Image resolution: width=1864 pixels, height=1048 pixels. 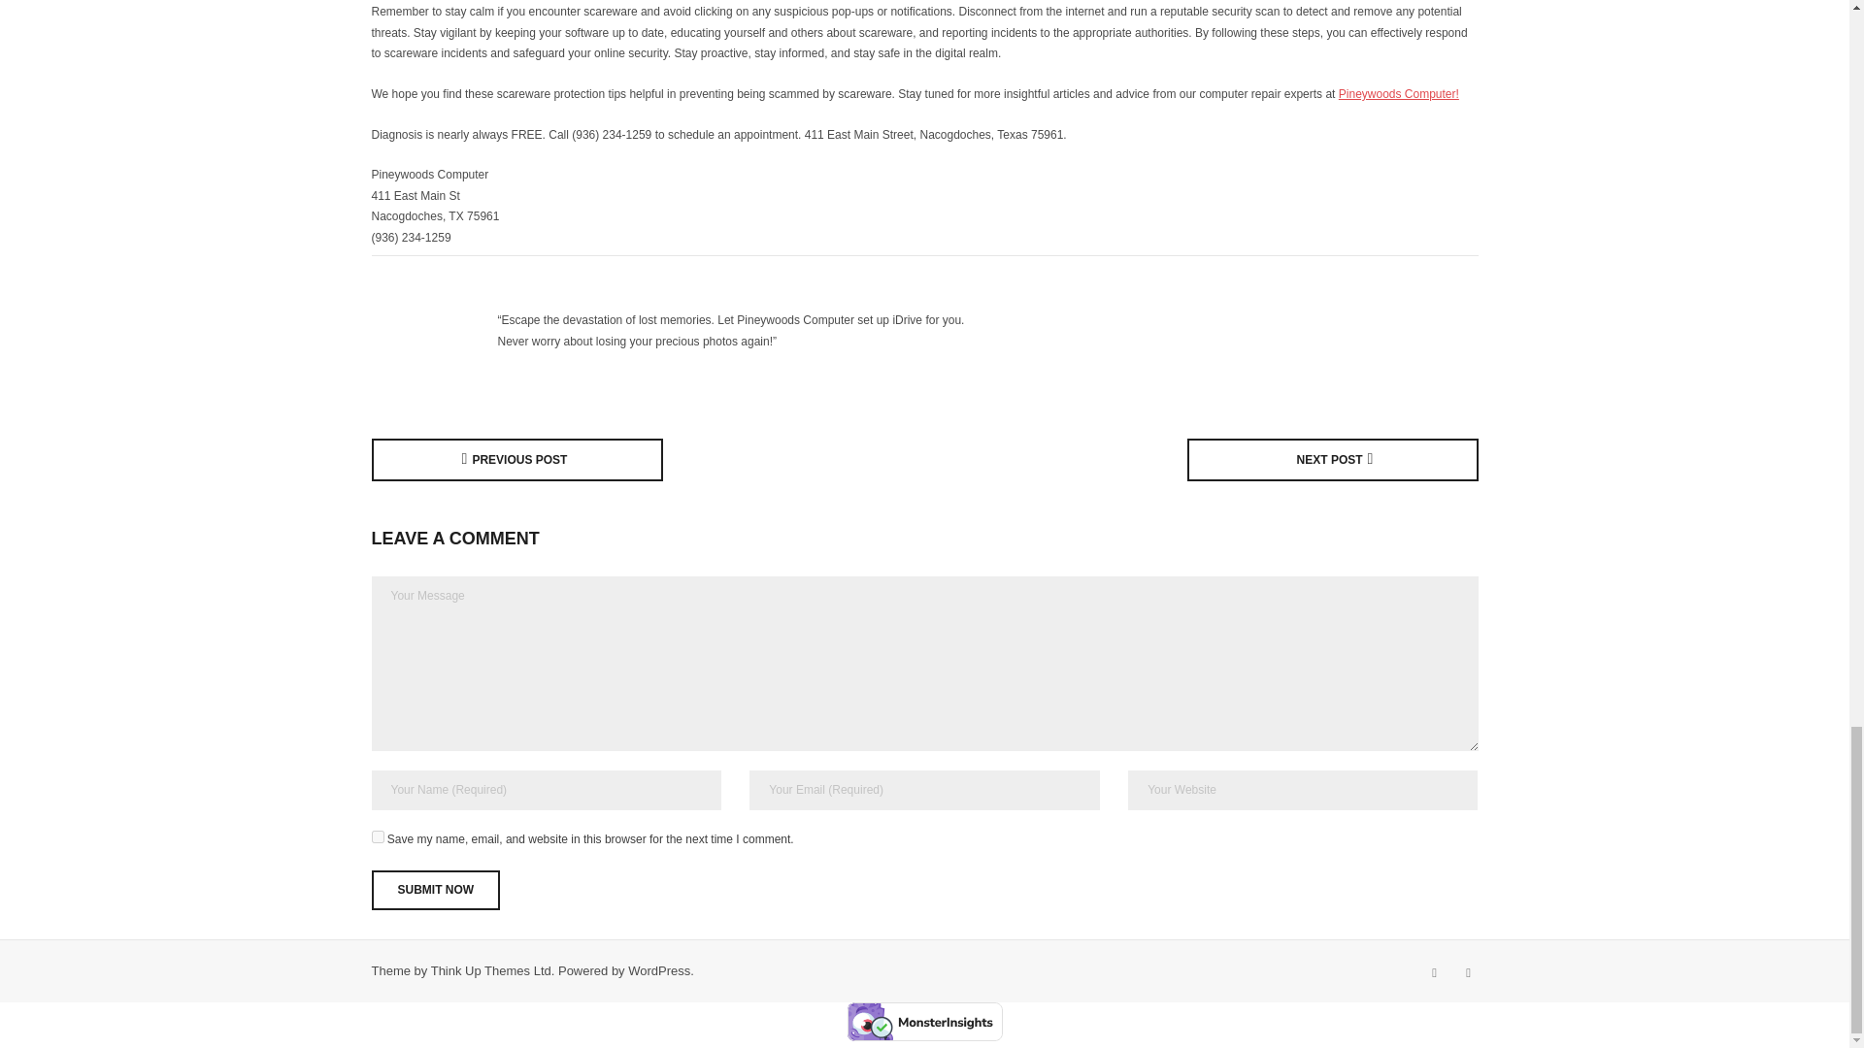 I want to click on Think Up Themes Ltd, so click(x=491, y=970).